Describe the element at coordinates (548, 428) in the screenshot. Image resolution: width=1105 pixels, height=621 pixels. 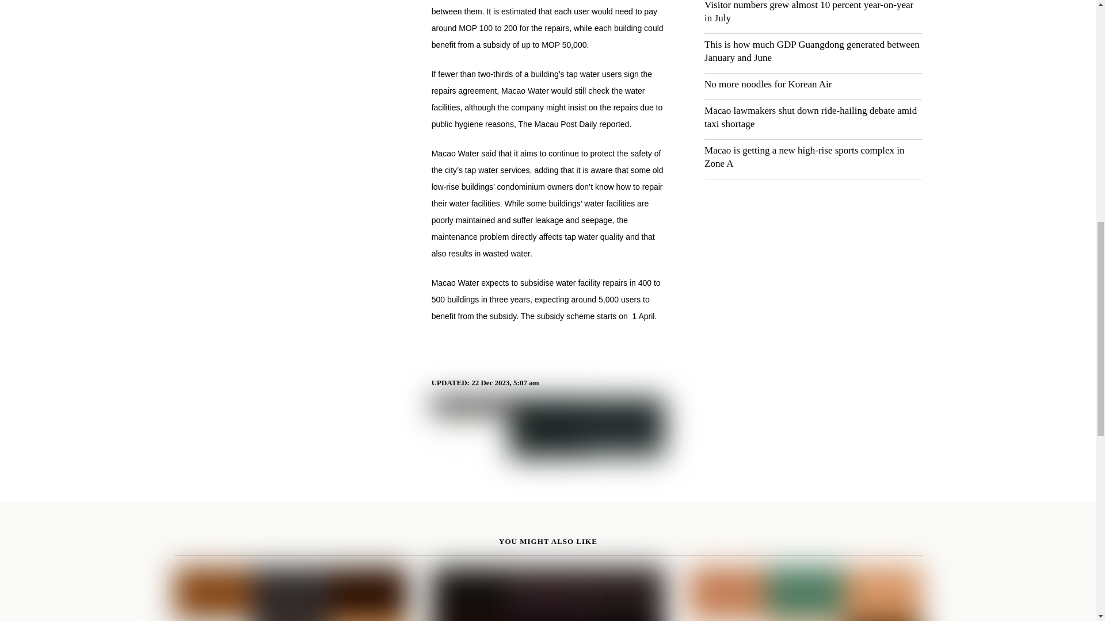
I see `the tea Banner desktop` at that location.